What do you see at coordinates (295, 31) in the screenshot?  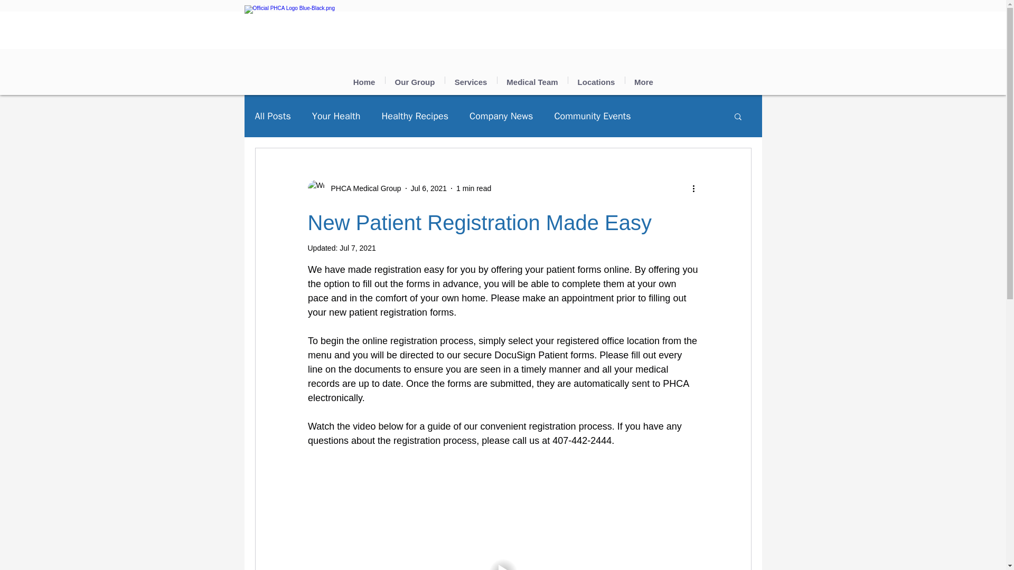 I see `PHC Medical Group` at bounding box center [295, 31].